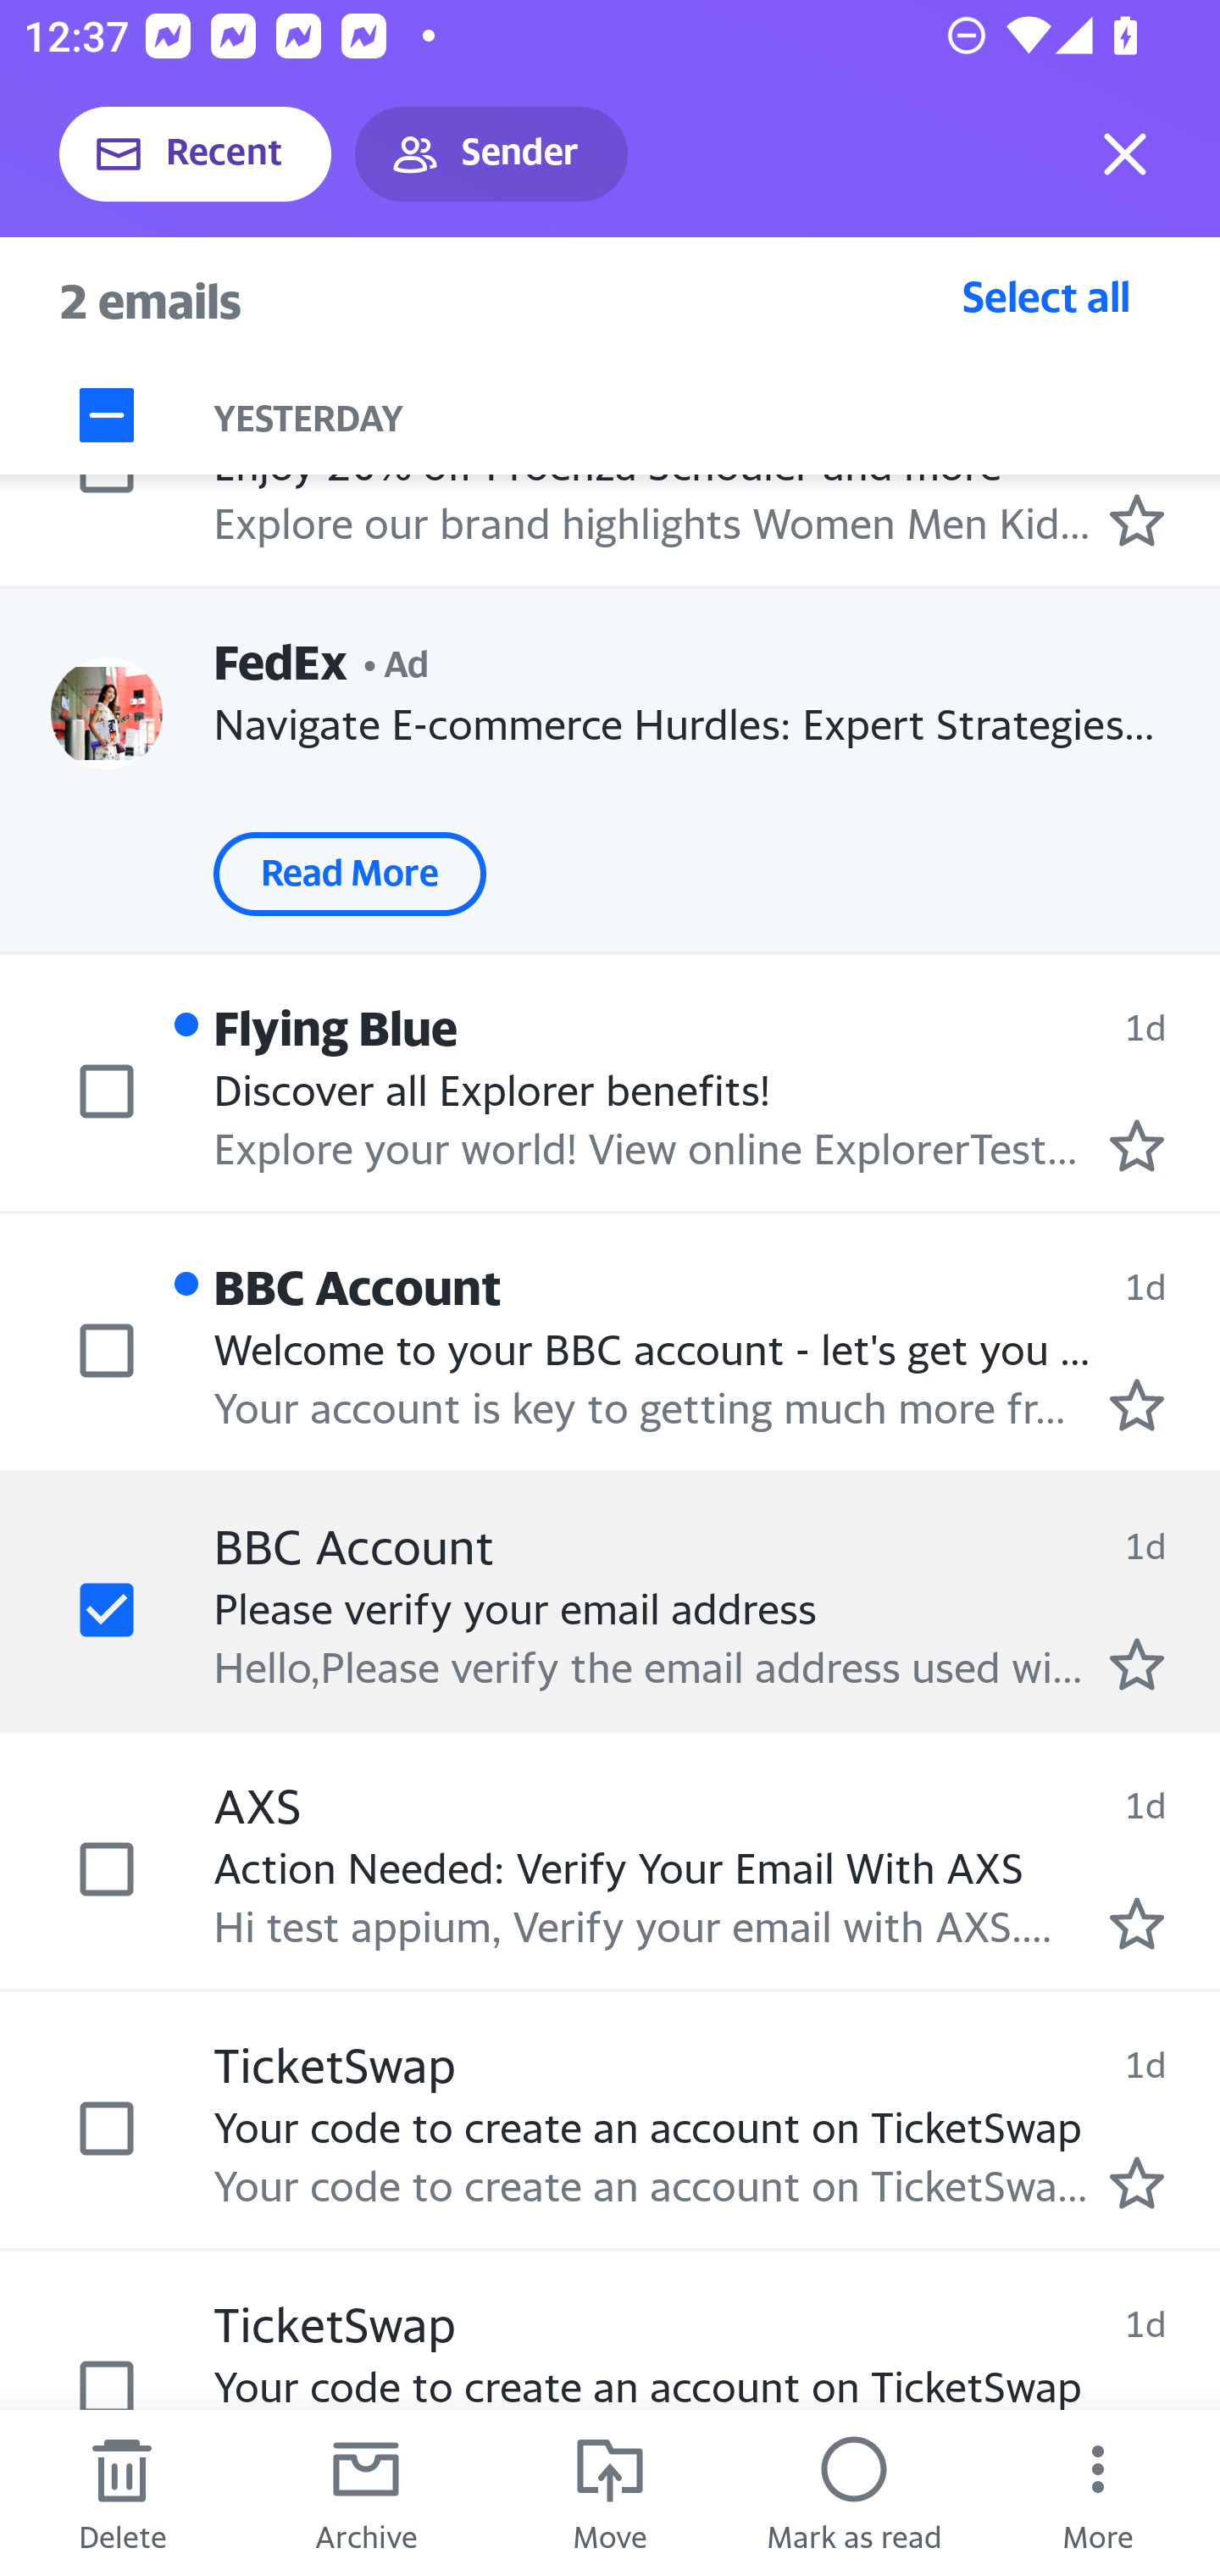  I want to click on Sender, so click(491, 154).